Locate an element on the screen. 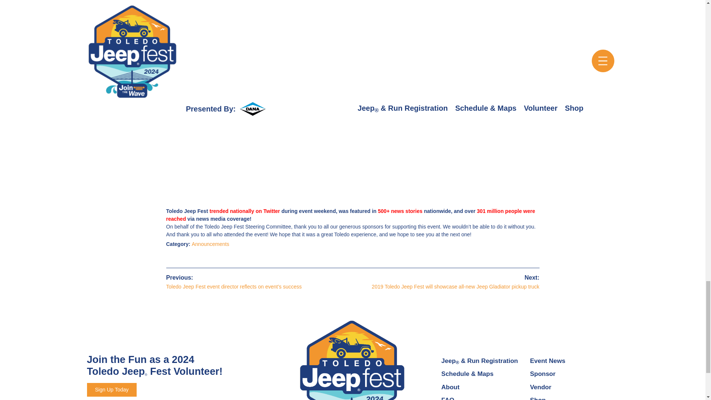  About is located at coordinates (450, 387).